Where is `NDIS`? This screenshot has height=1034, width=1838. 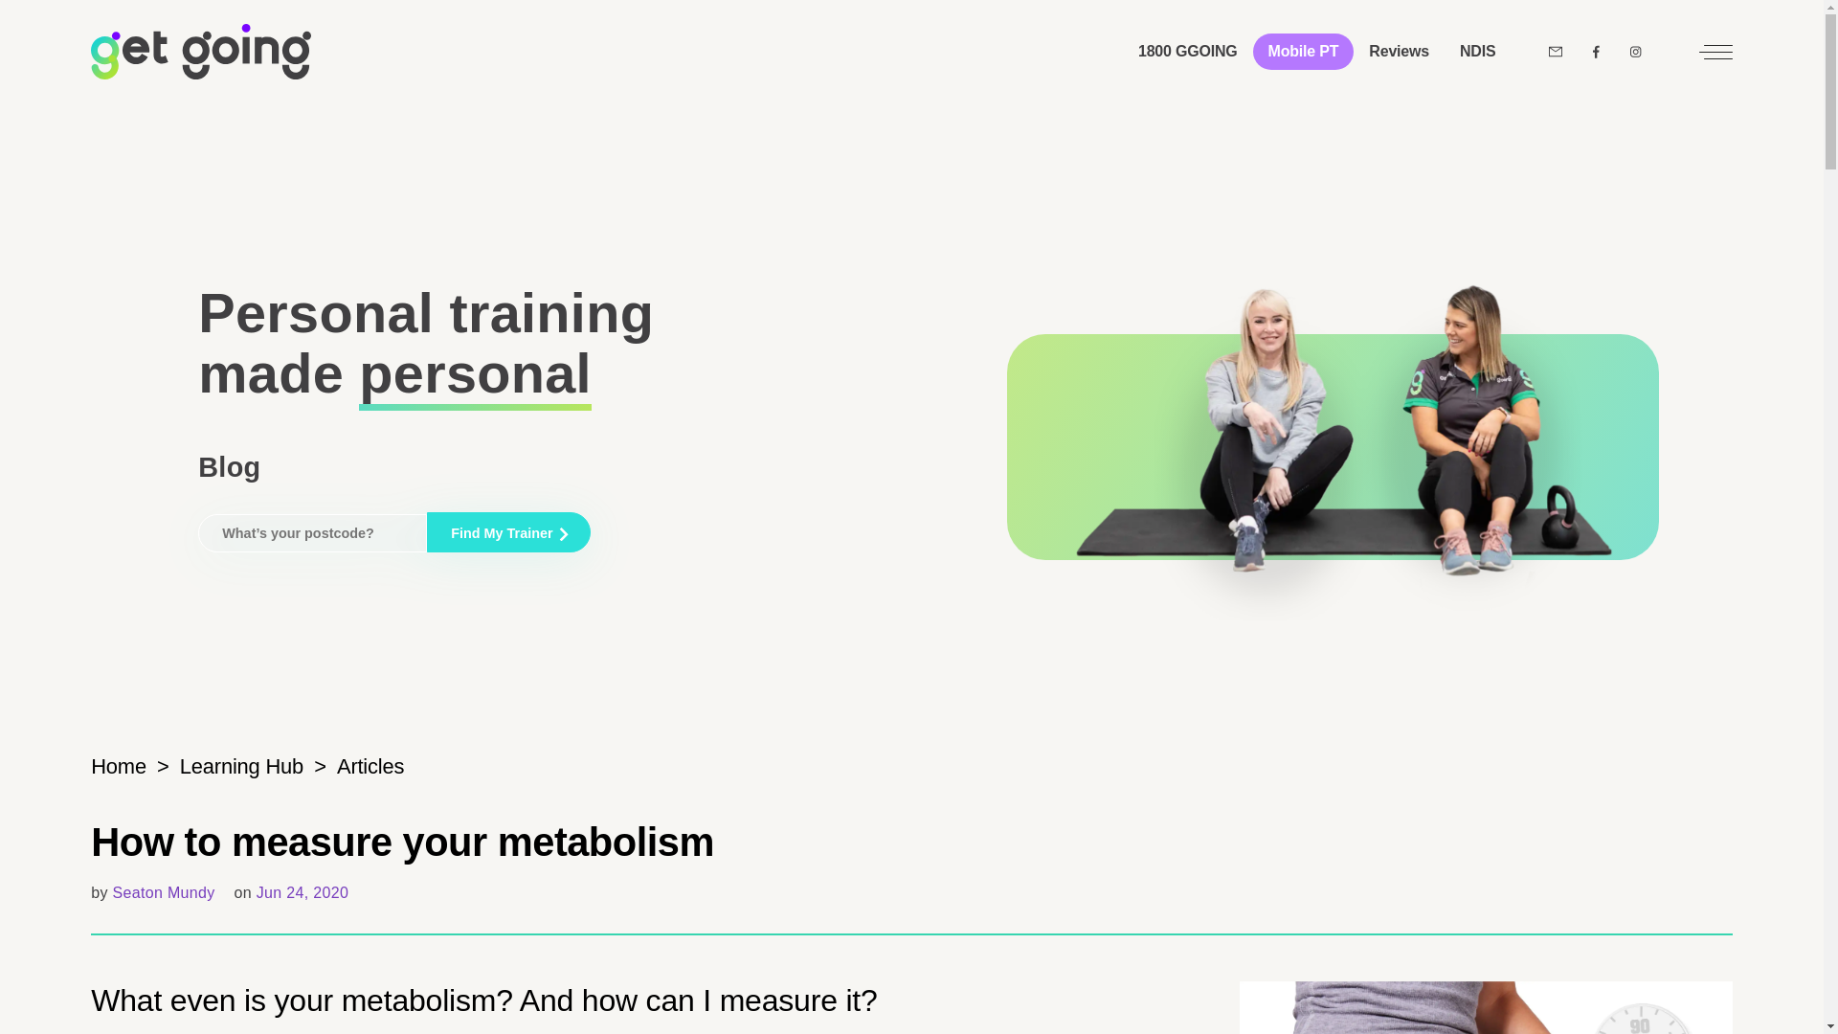 NDIS is located at coordinates (1478, 52).